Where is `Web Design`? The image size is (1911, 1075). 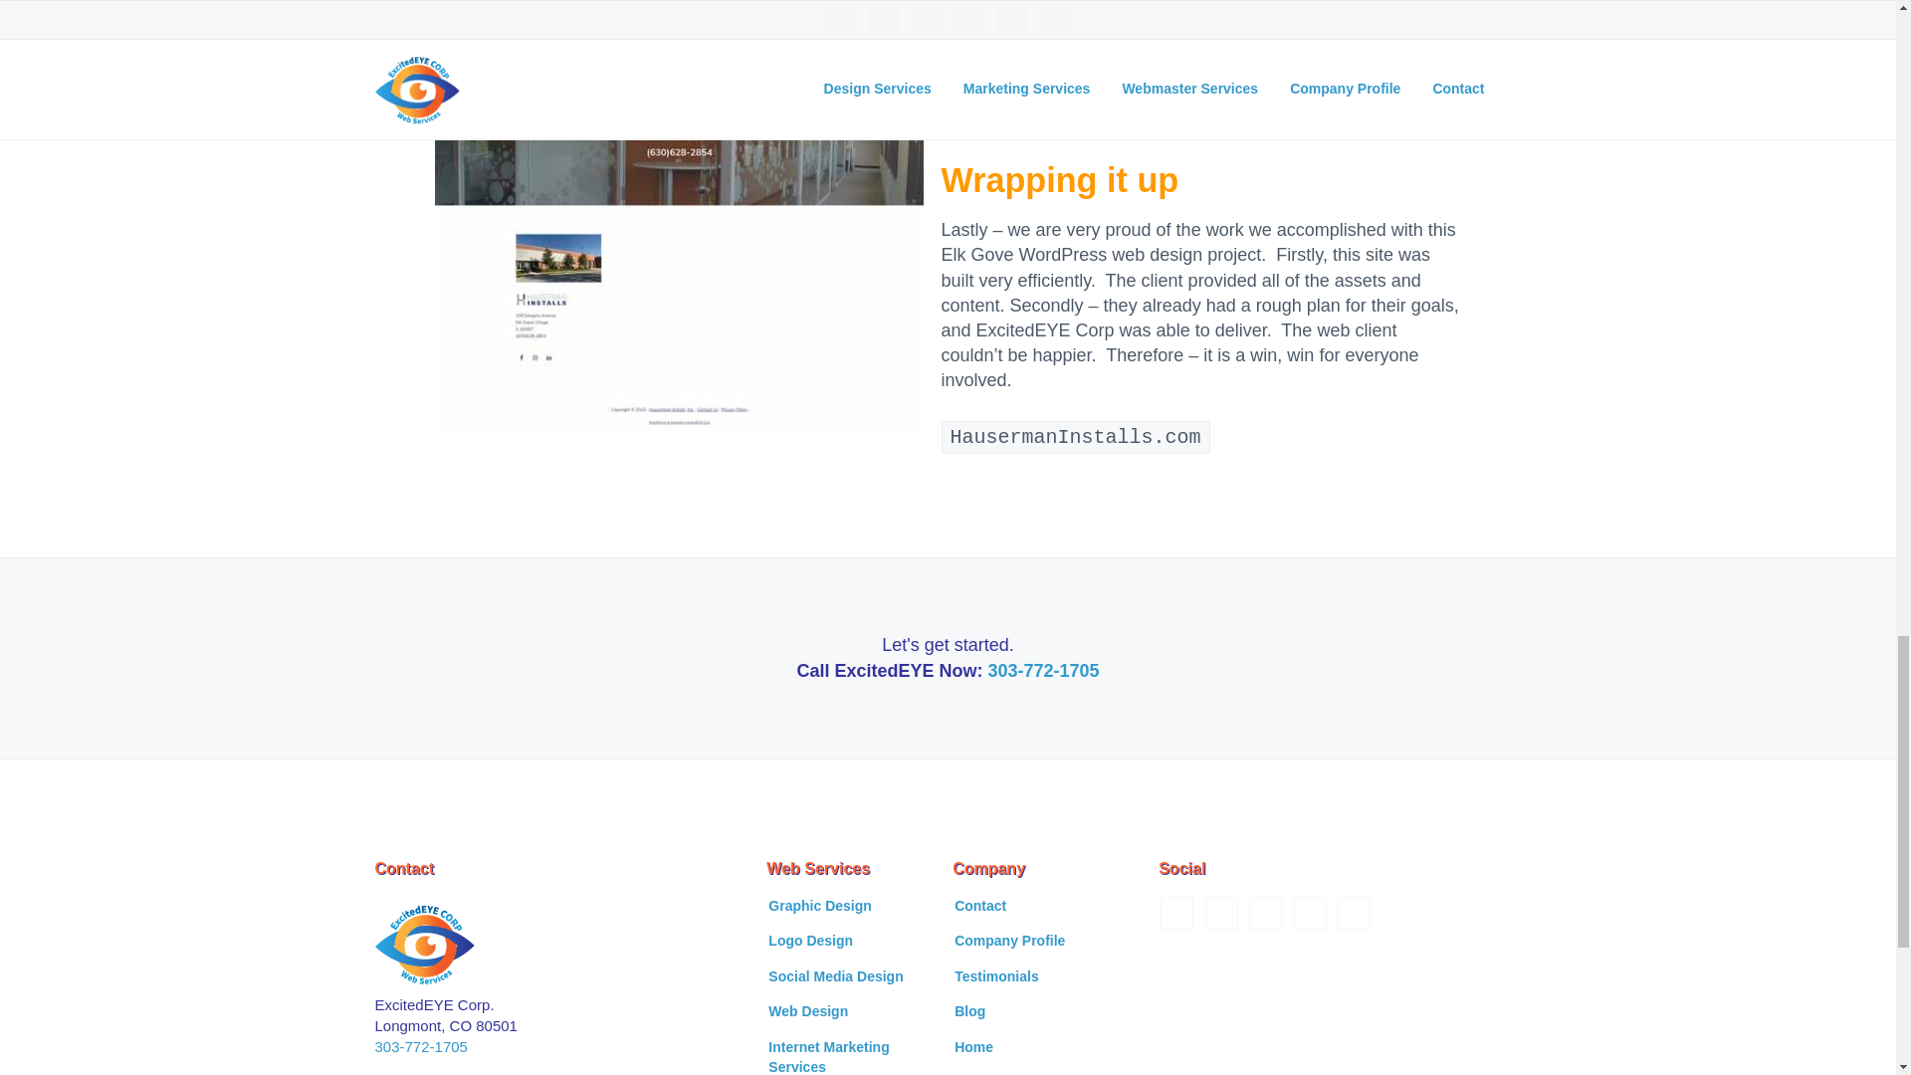
Web Design is located at coordinates (808, 1011).